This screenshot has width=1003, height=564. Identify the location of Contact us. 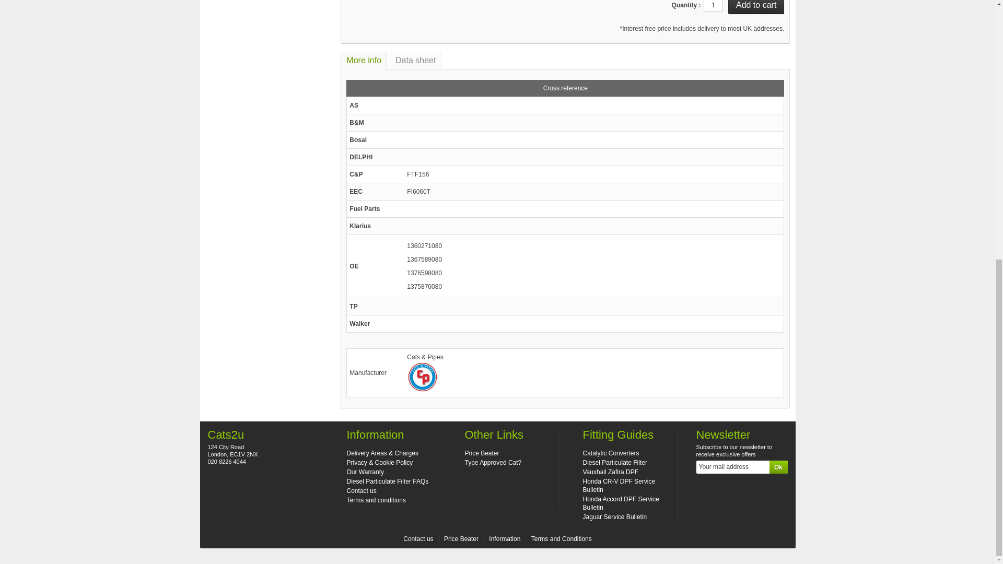
(361, 491).